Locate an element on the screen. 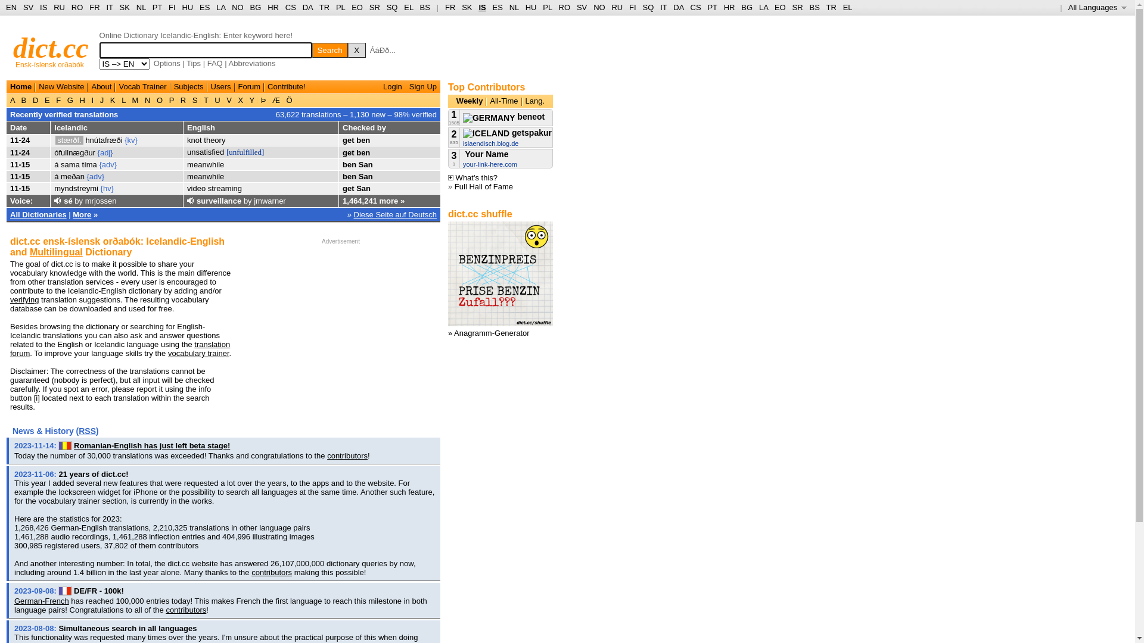  SV is located at coordinates (582, 7).